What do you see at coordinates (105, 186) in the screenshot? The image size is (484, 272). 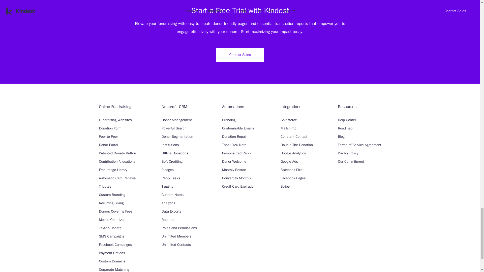 I see `Tributes` at bounding box center [105, 186].